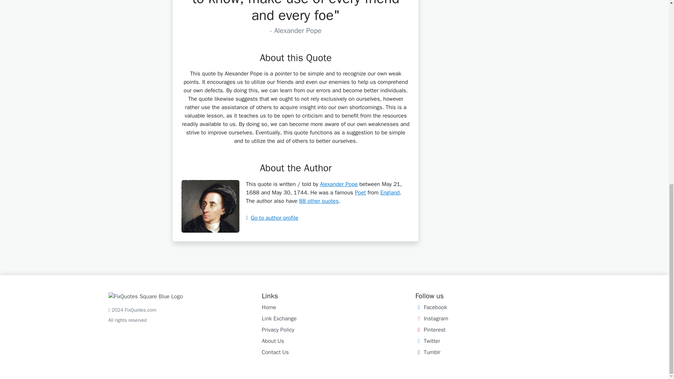  Describe the element at coordinates (279, 319) in the screenshot. I see `Link Exchange` at that location.